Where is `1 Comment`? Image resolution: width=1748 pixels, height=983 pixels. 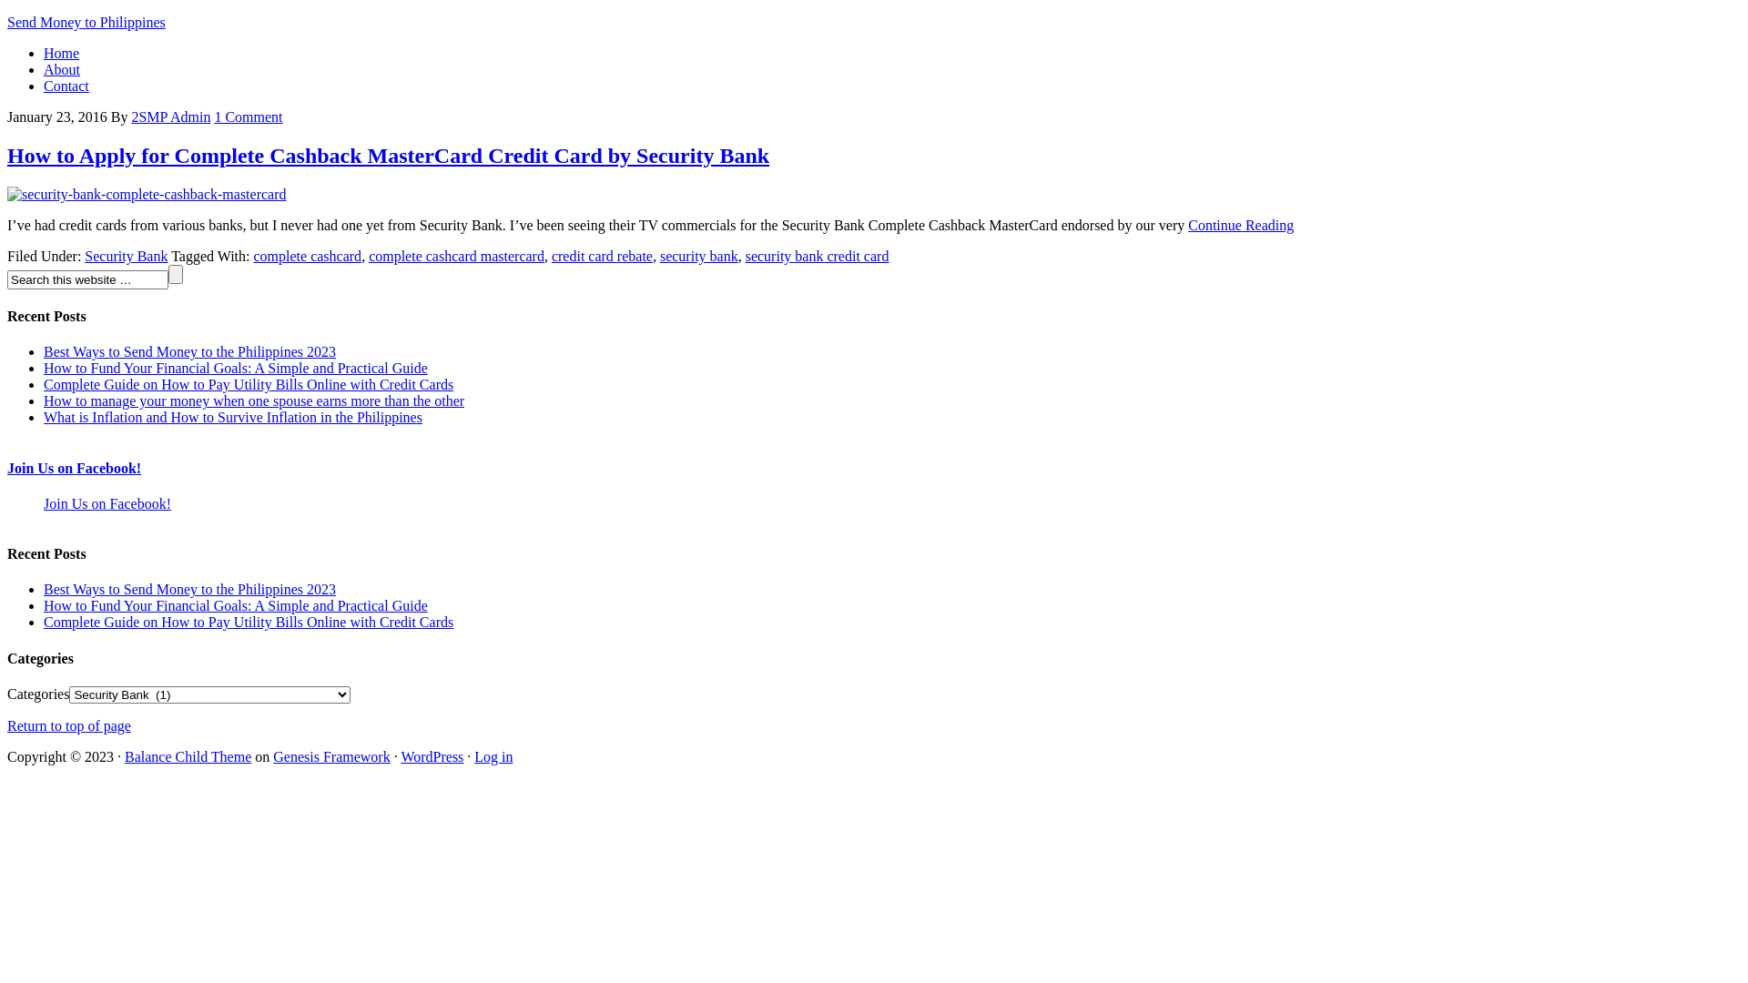
1 Comment is located at coordinates (248, 117).